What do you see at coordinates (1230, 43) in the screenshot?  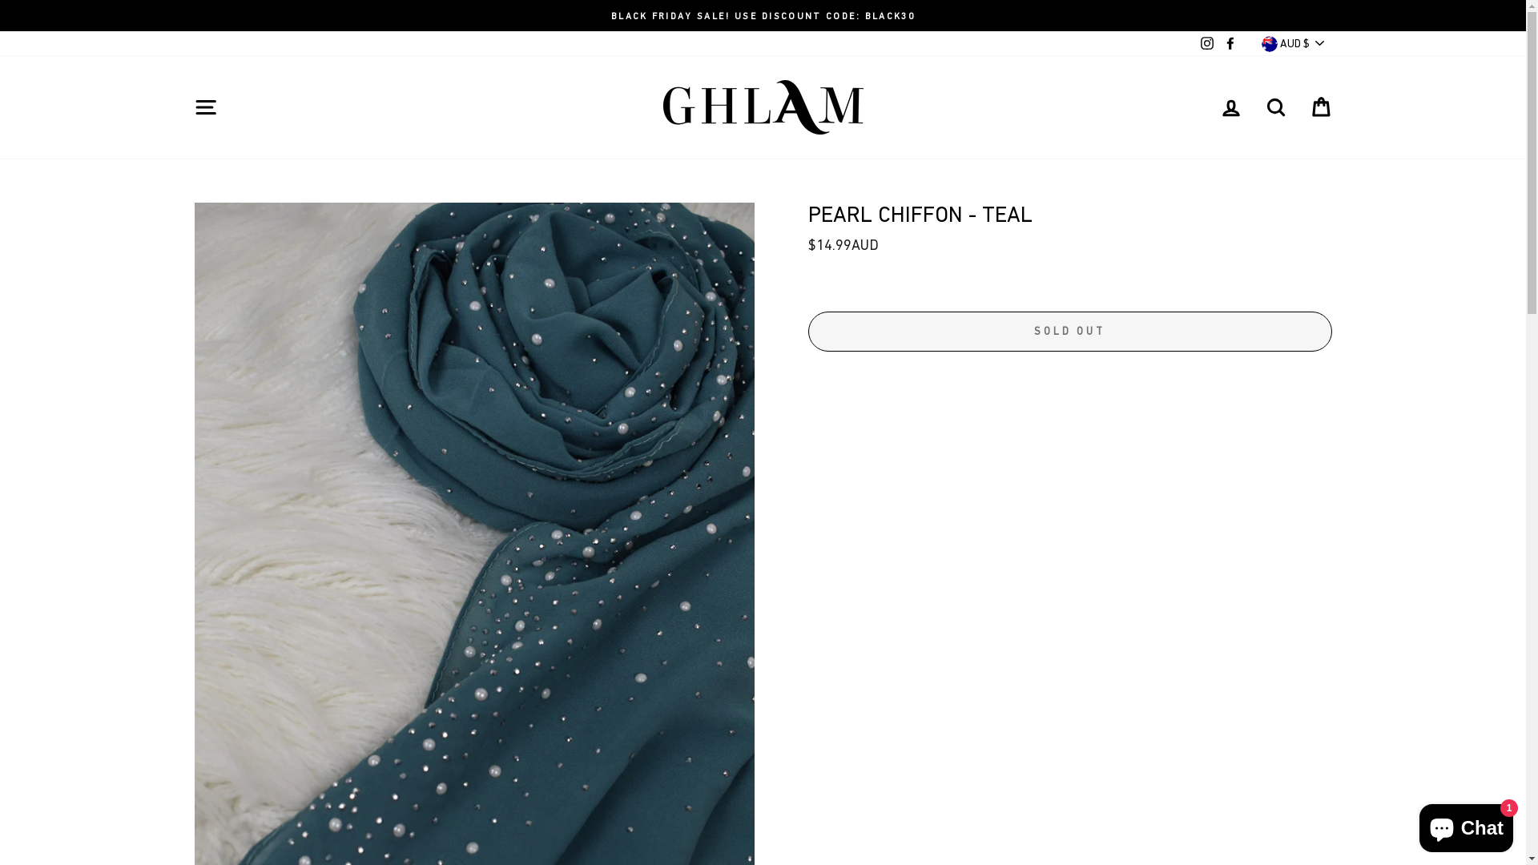 I see `Facebook` at bounding box center [1230, 43].